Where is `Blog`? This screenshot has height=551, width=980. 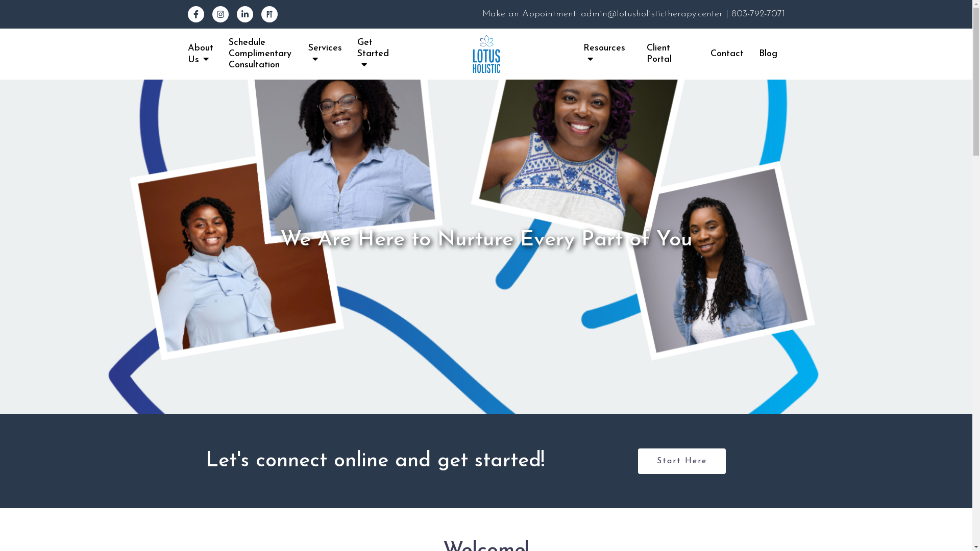
Blog is located at coordinates (768, 54).